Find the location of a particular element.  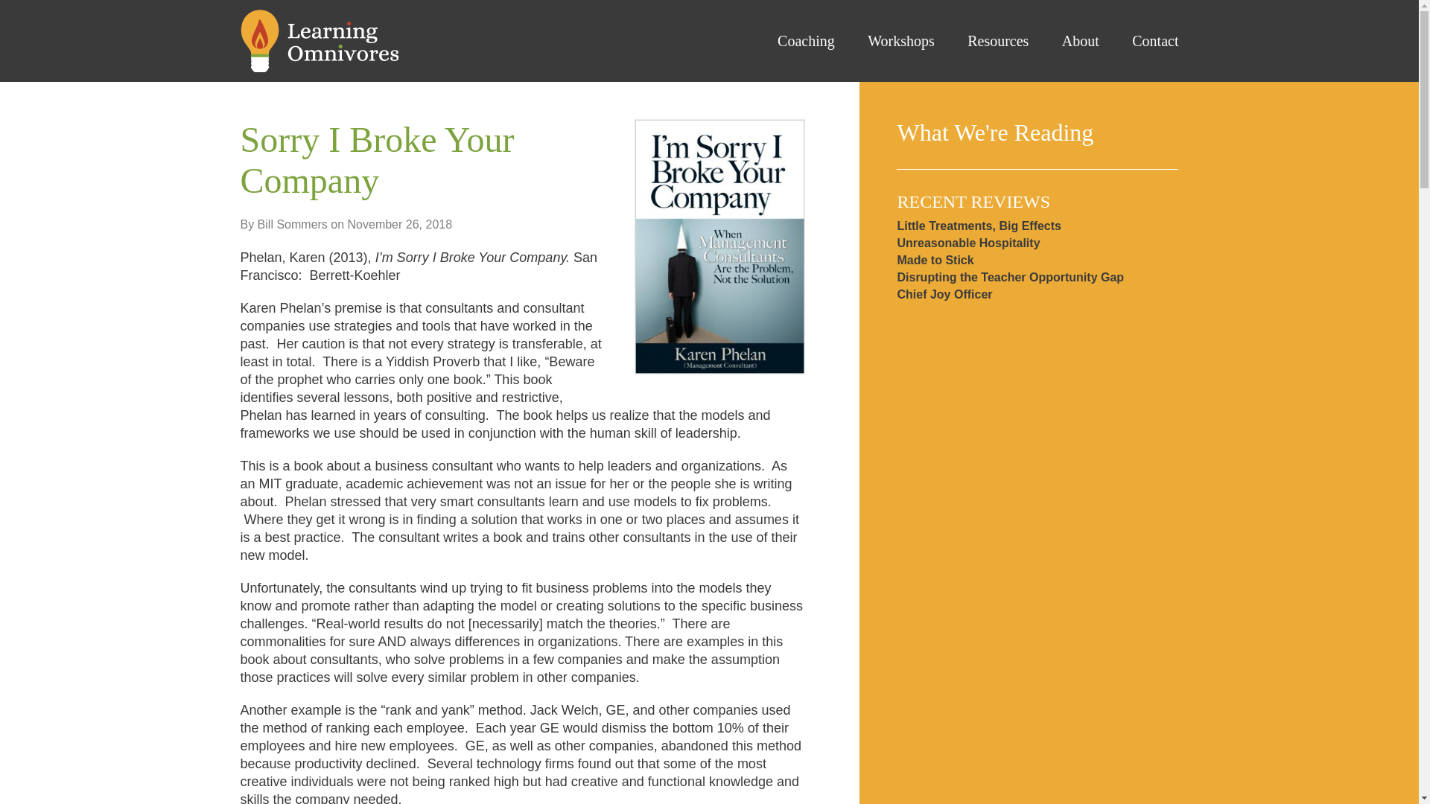

Resources is located at coordinates (983, 41).